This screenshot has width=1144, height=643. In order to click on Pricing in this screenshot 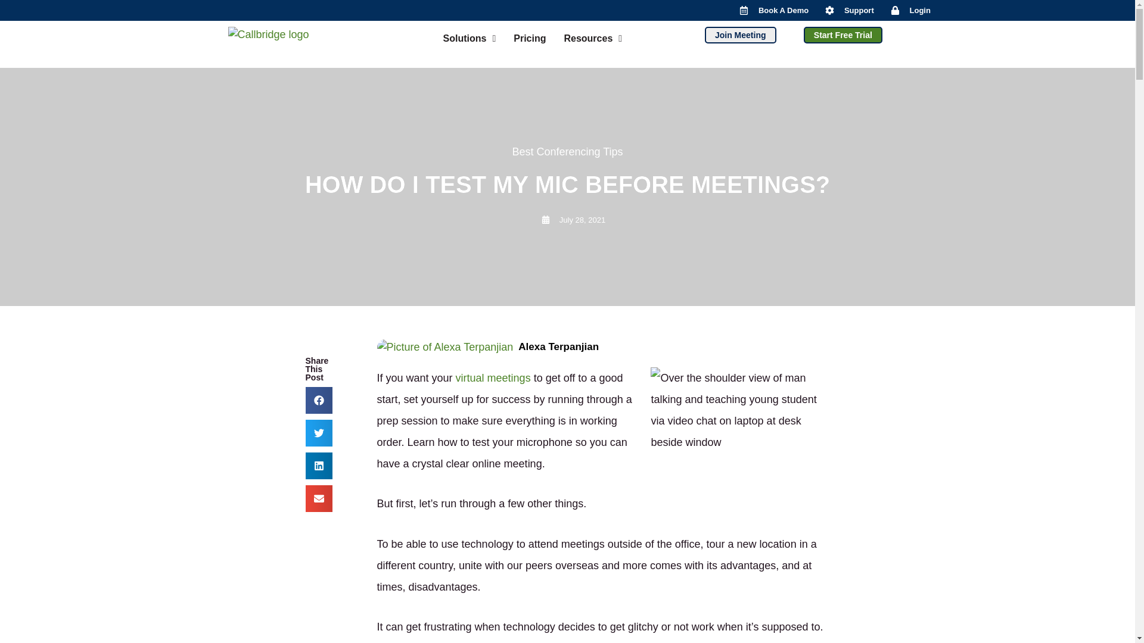, I will do `click(529, 38)`.